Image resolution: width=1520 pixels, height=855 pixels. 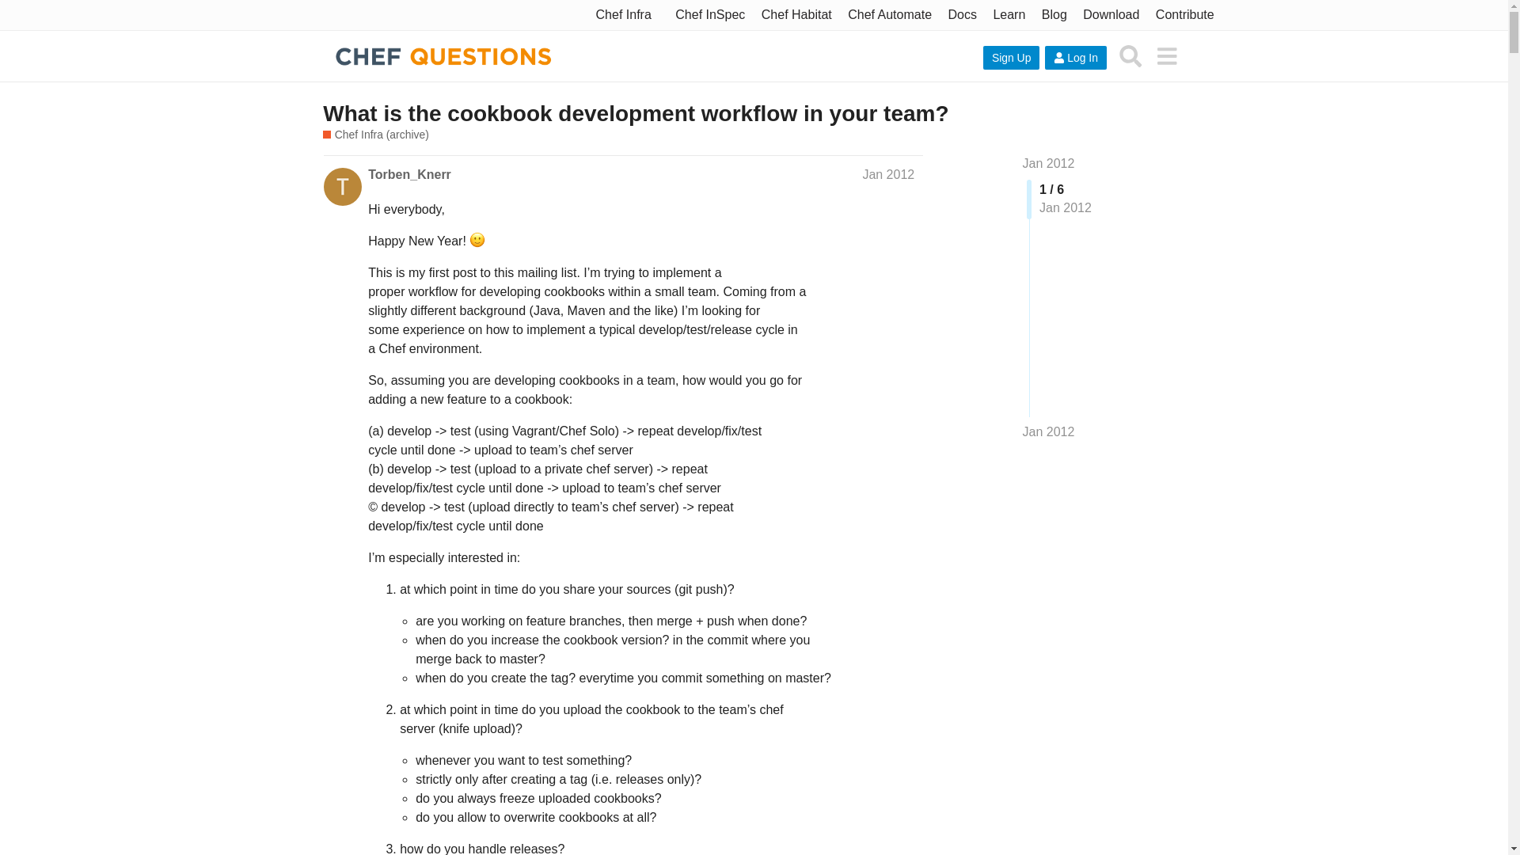 I want to click on Jan 2012, so click(x=1048, y=432).